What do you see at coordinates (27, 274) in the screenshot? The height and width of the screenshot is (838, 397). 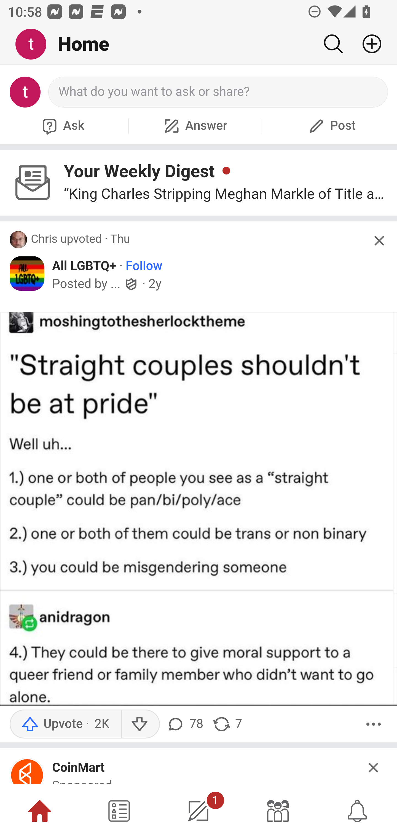 I see `Icon for All LGBTQ+` at bounding box center [27, 274].